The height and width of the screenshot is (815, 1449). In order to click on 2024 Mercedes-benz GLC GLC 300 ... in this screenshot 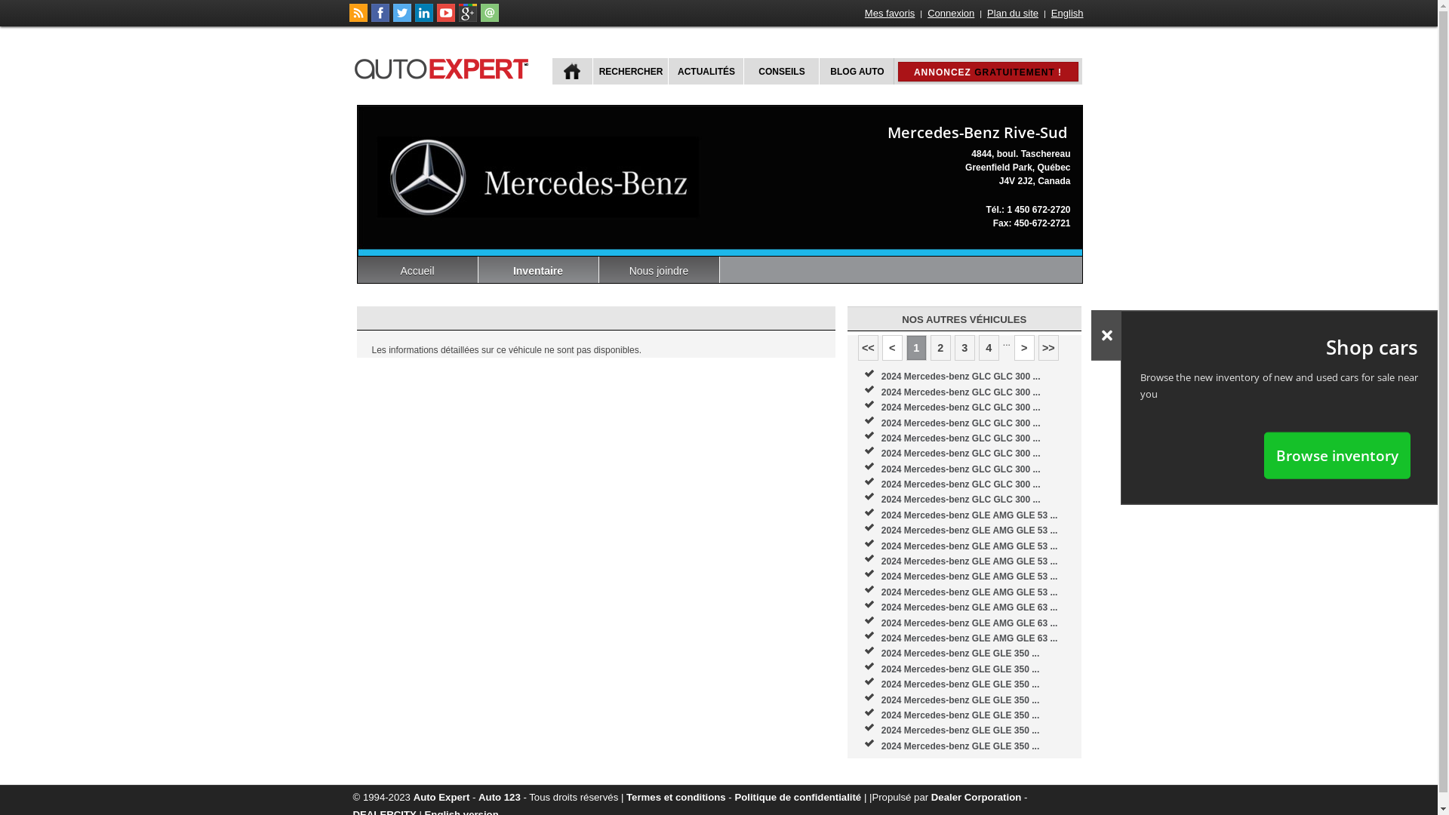, I will do `click(961, 469)`.